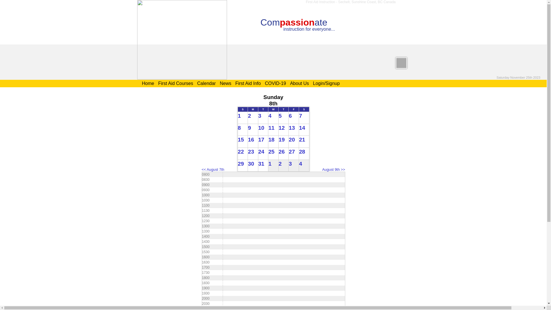 This screenshot has width=551, height=310. Describe the element at coordinates (261, 139) in the screenshot. I see `17` at that location.